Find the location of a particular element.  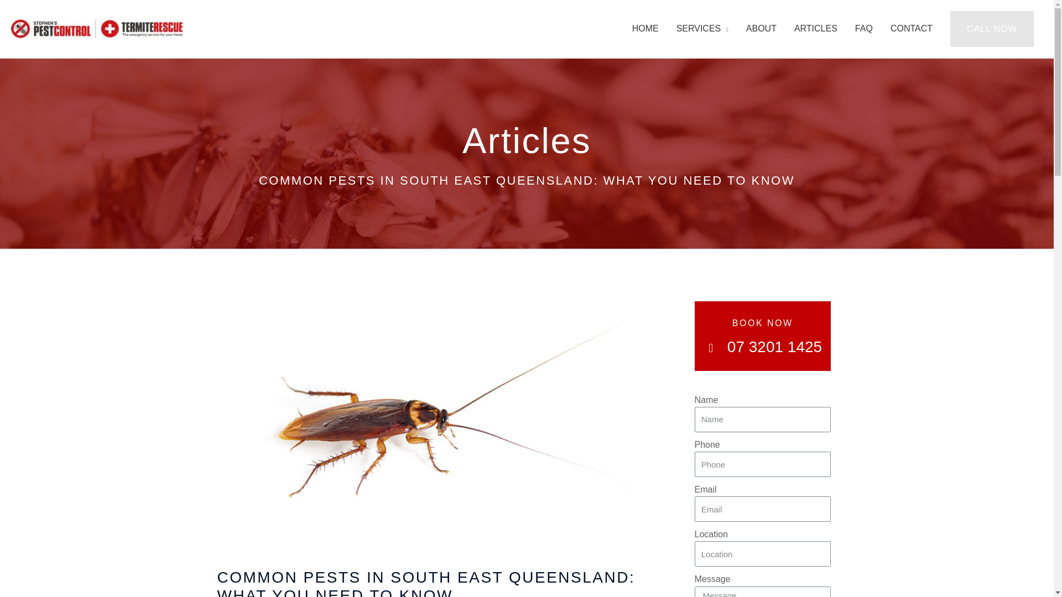

About Termite Rescue Brisbane is located at coordinates (761, 29).